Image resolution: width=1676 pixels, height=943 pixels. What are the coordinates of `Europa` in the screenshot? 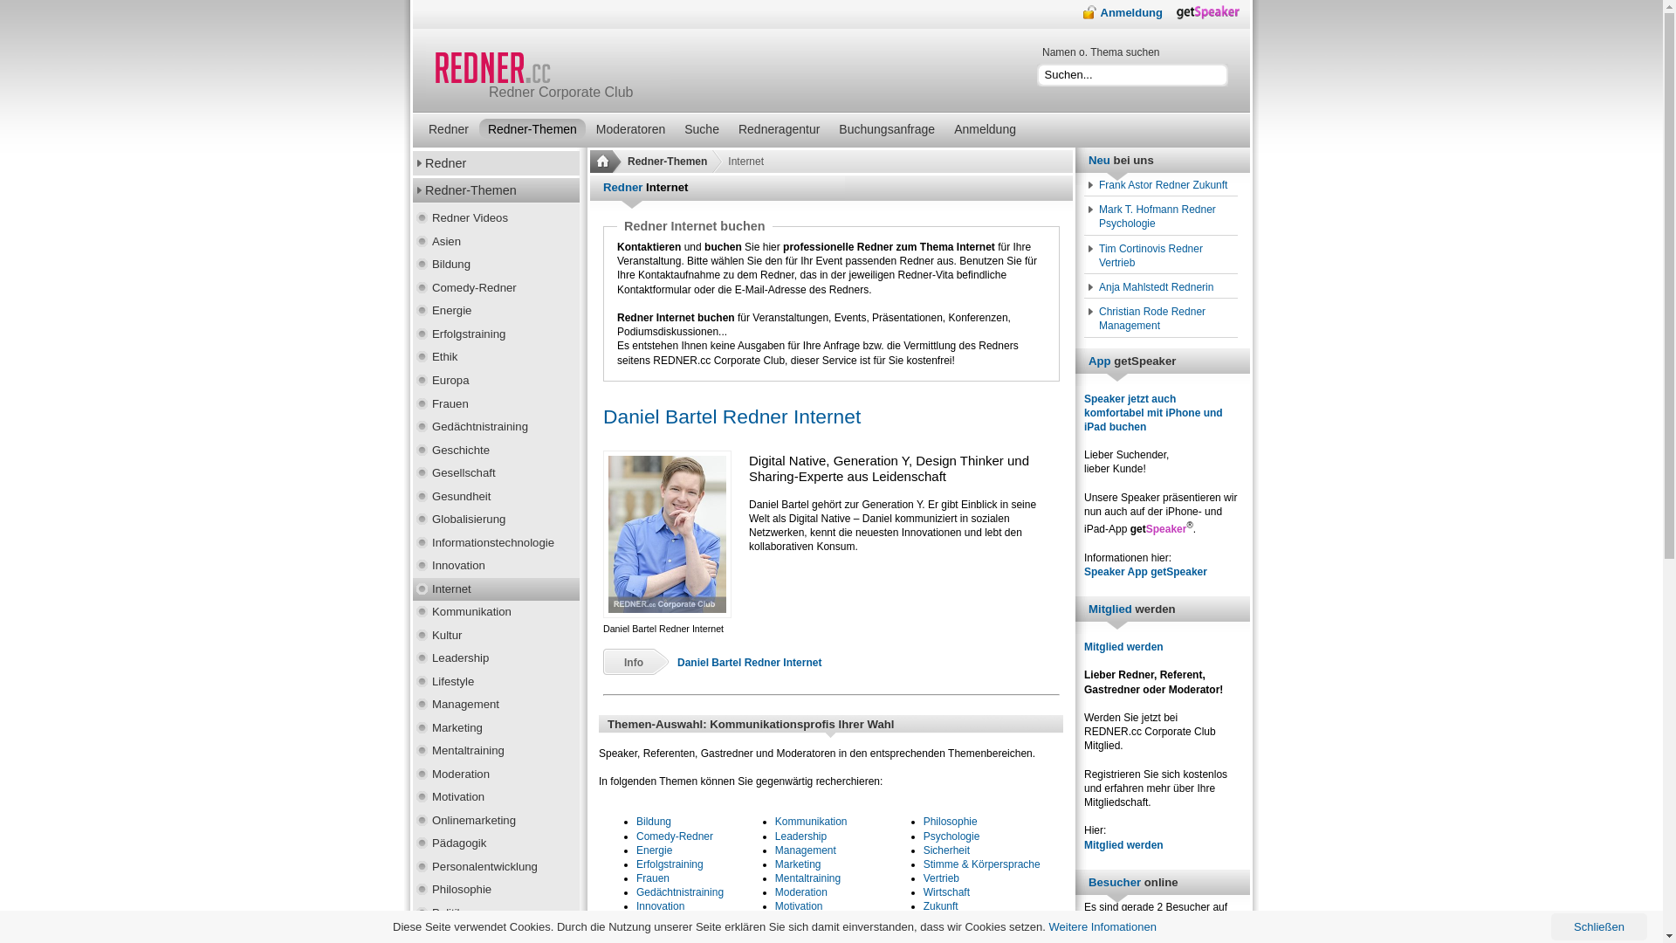 It's located at (496, 381).